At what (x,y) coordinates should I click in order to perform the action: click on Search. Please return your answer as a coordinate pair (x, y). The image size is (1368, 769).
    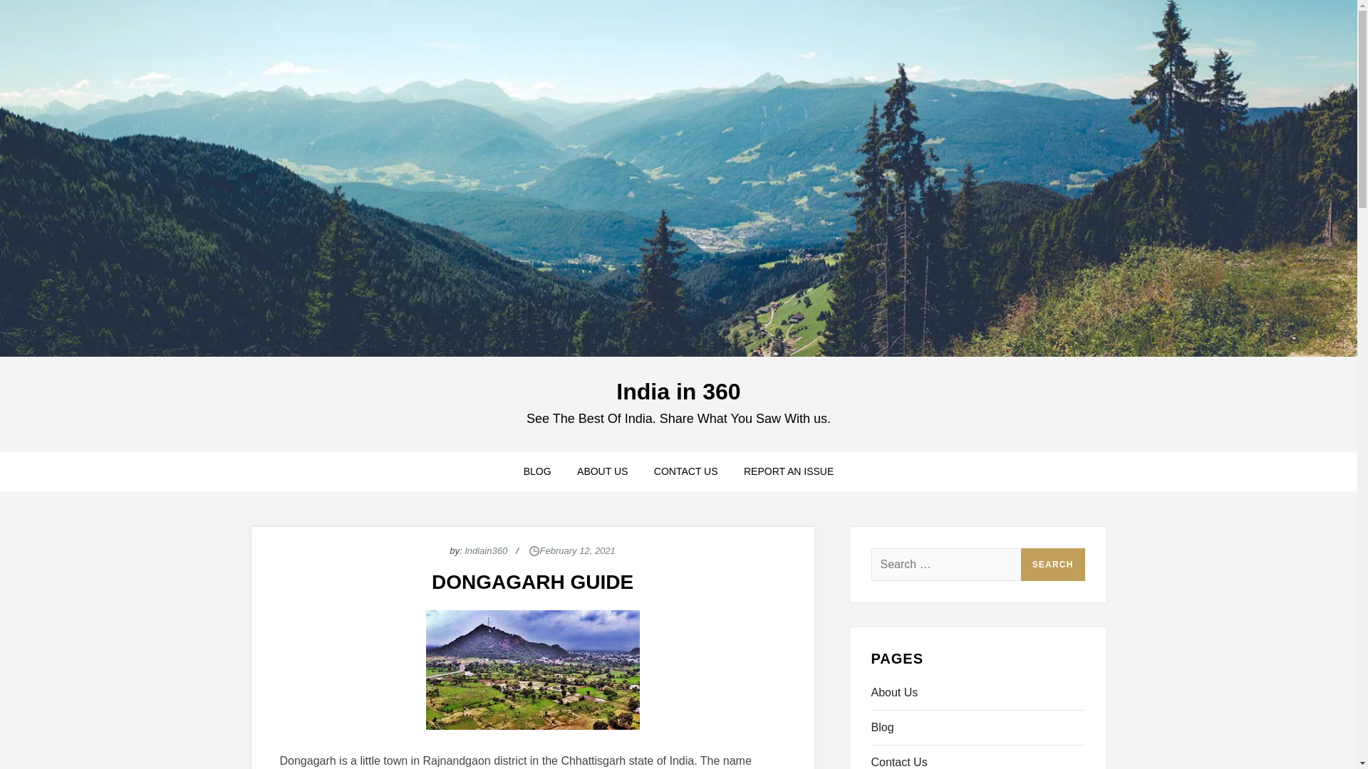
    Looking at the image, I should click on (1052, 565).